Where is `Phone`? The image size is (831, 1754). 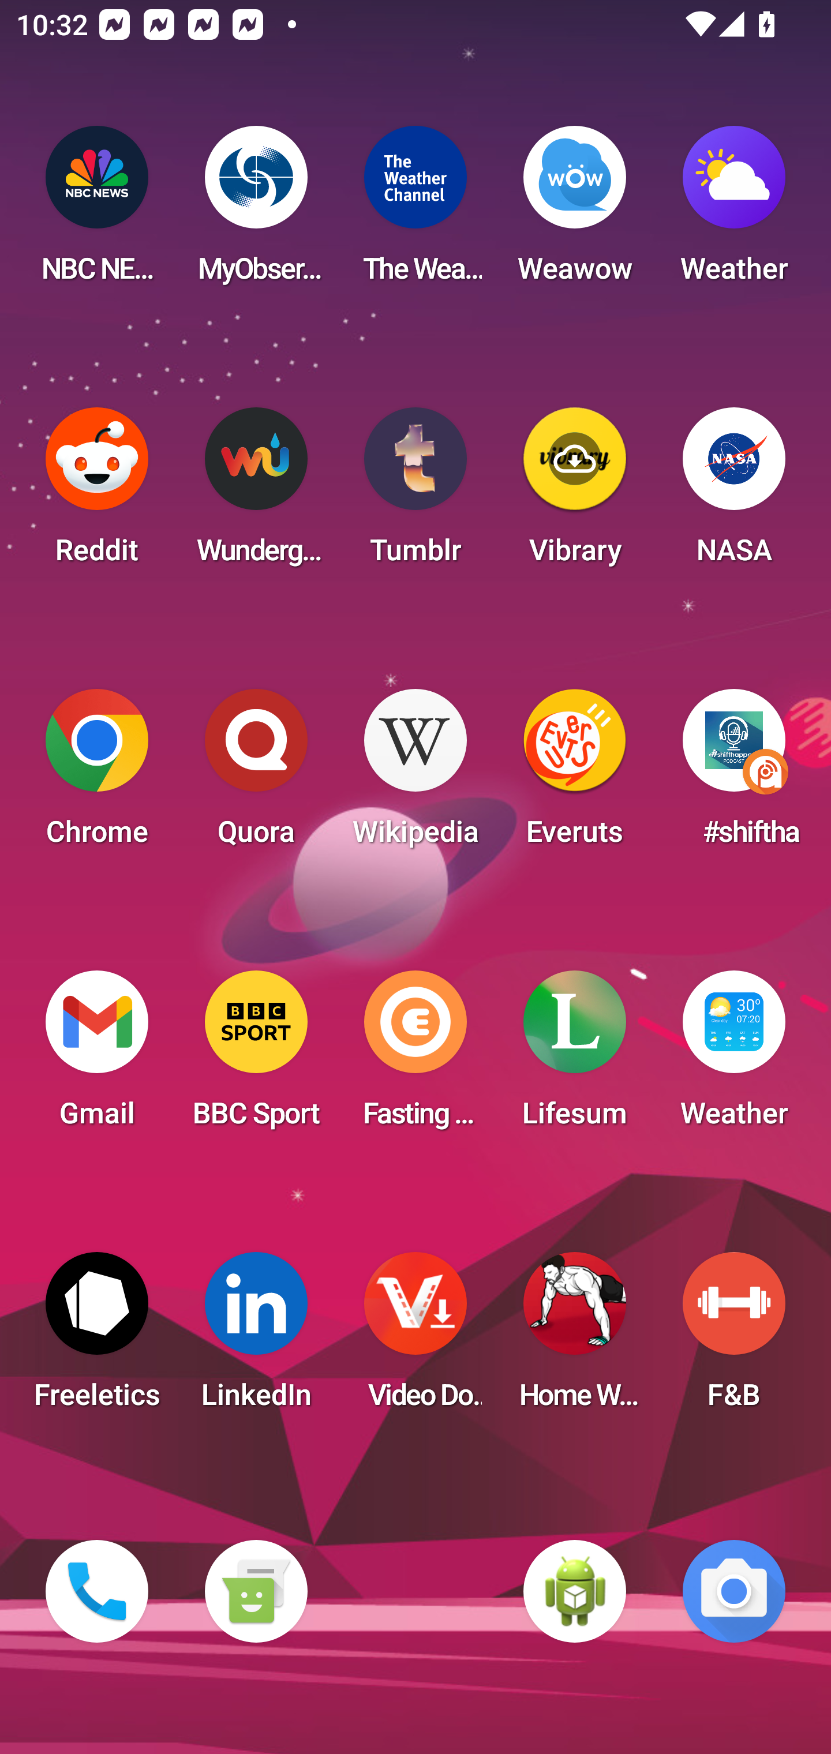
Phone is located at coordinates (97, 1591).